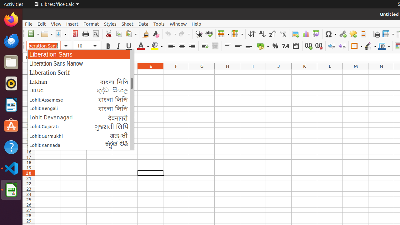 The width and height of the screenshot is (400, 225). I want to click on Sort Ascending, so click(262, 34).